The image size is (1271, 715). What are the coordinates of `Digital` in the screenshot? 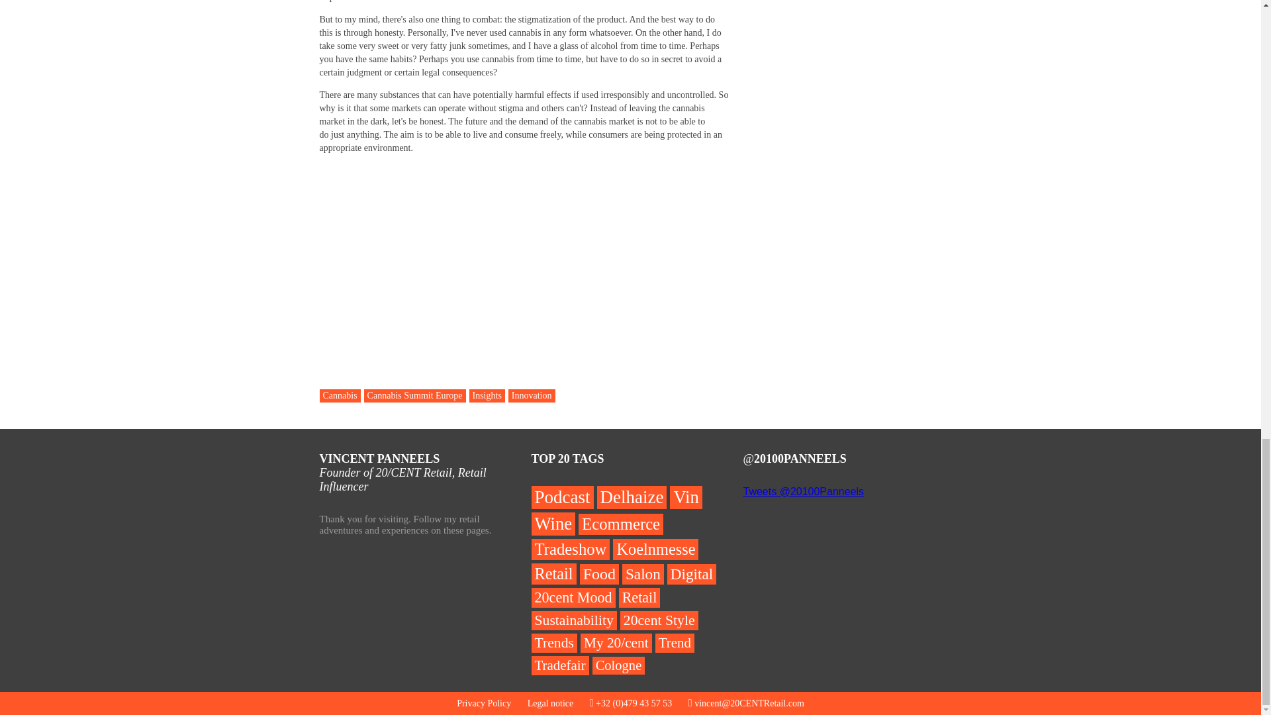 It's located at (692, 575).